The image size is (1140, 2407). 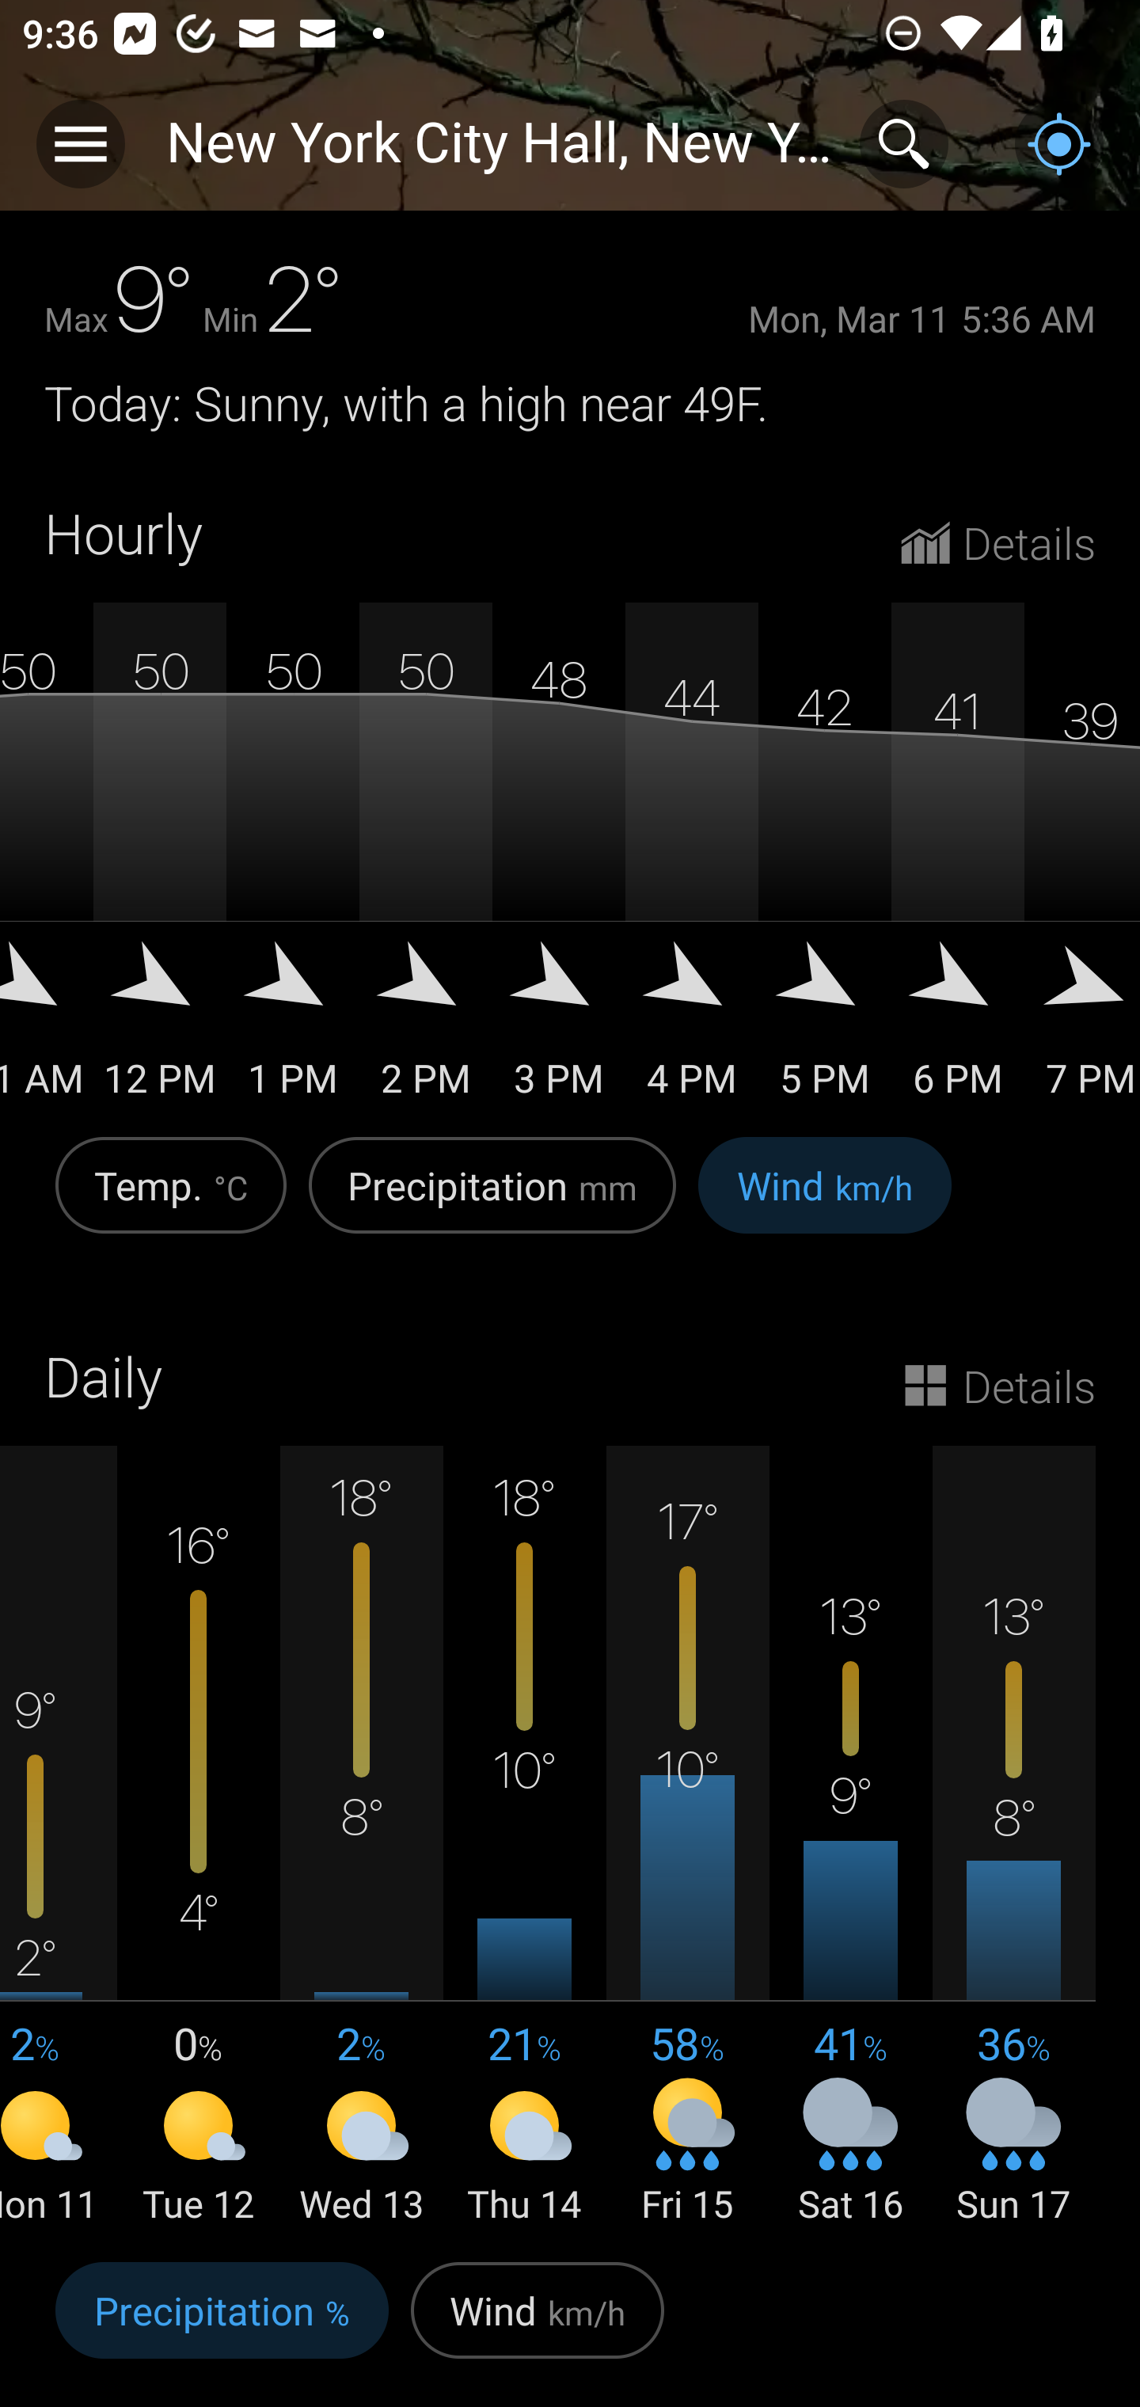 I want to click on 13° 9° 41 % Sat 16, so click(x=850, y=1838).